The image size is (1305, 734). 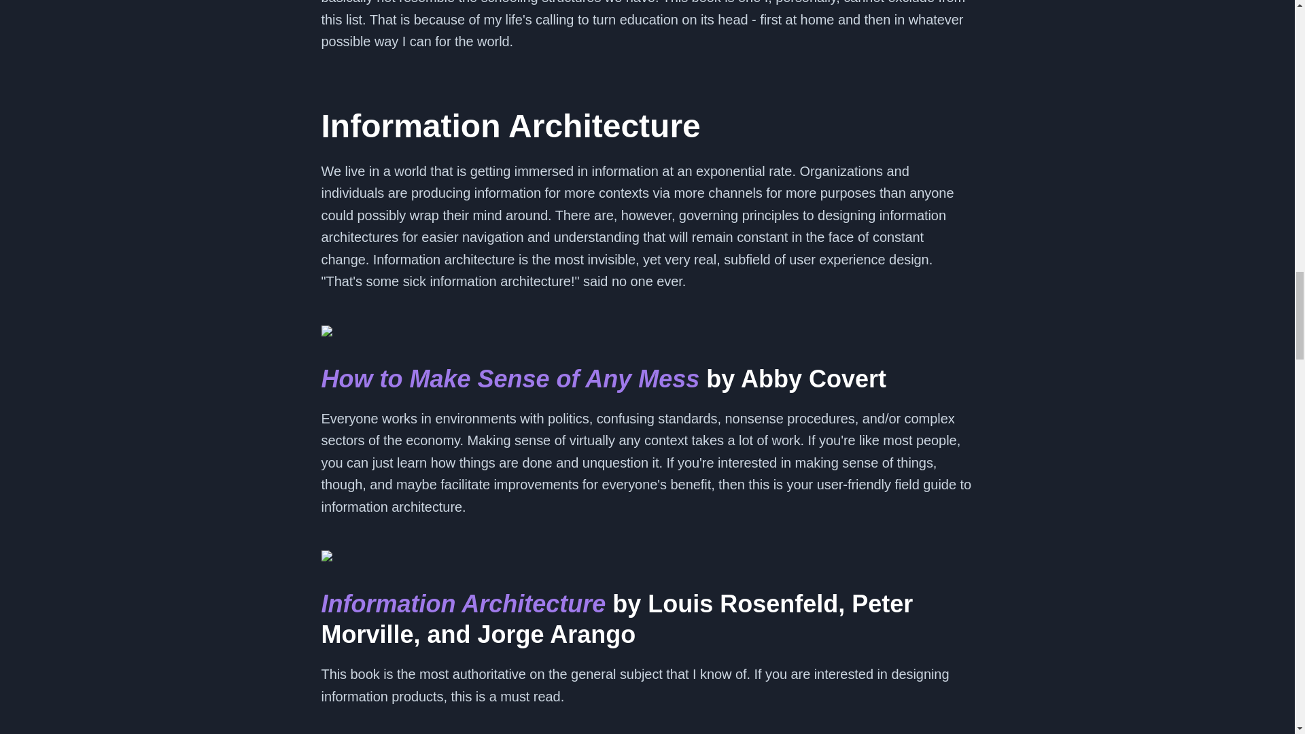 What do you see at coordinates (463, 604) in the screenshot?
I see `Information Architecture` at bounding box center [463, 604].